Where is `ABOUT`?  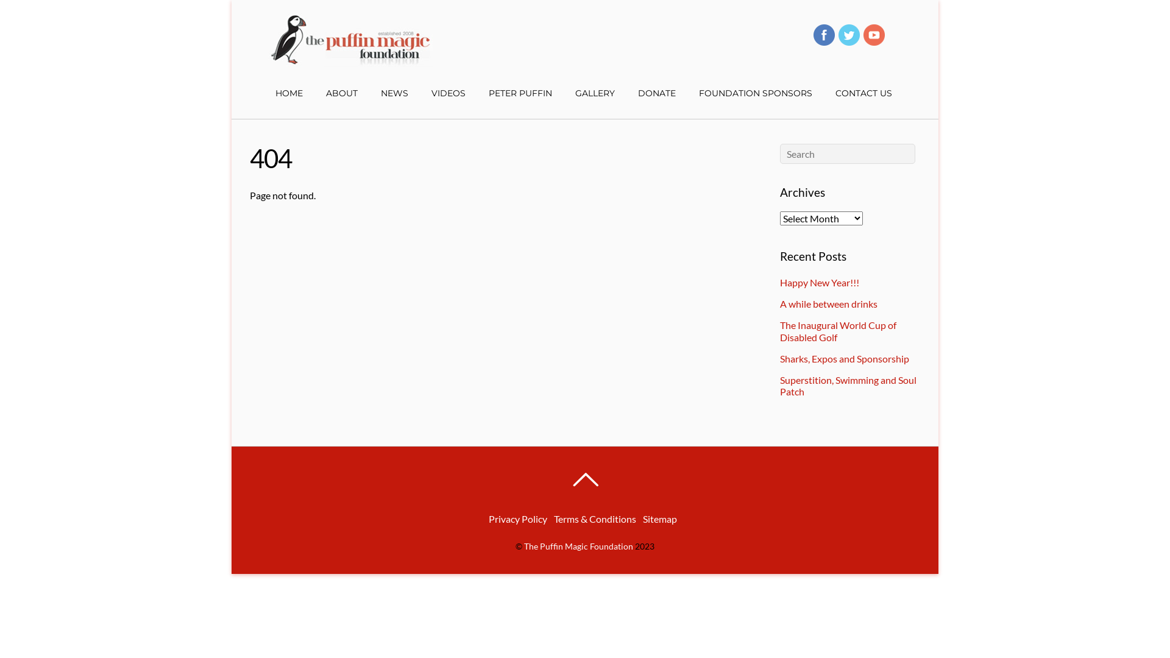 ABOUT is located at coordinates (342, 93).